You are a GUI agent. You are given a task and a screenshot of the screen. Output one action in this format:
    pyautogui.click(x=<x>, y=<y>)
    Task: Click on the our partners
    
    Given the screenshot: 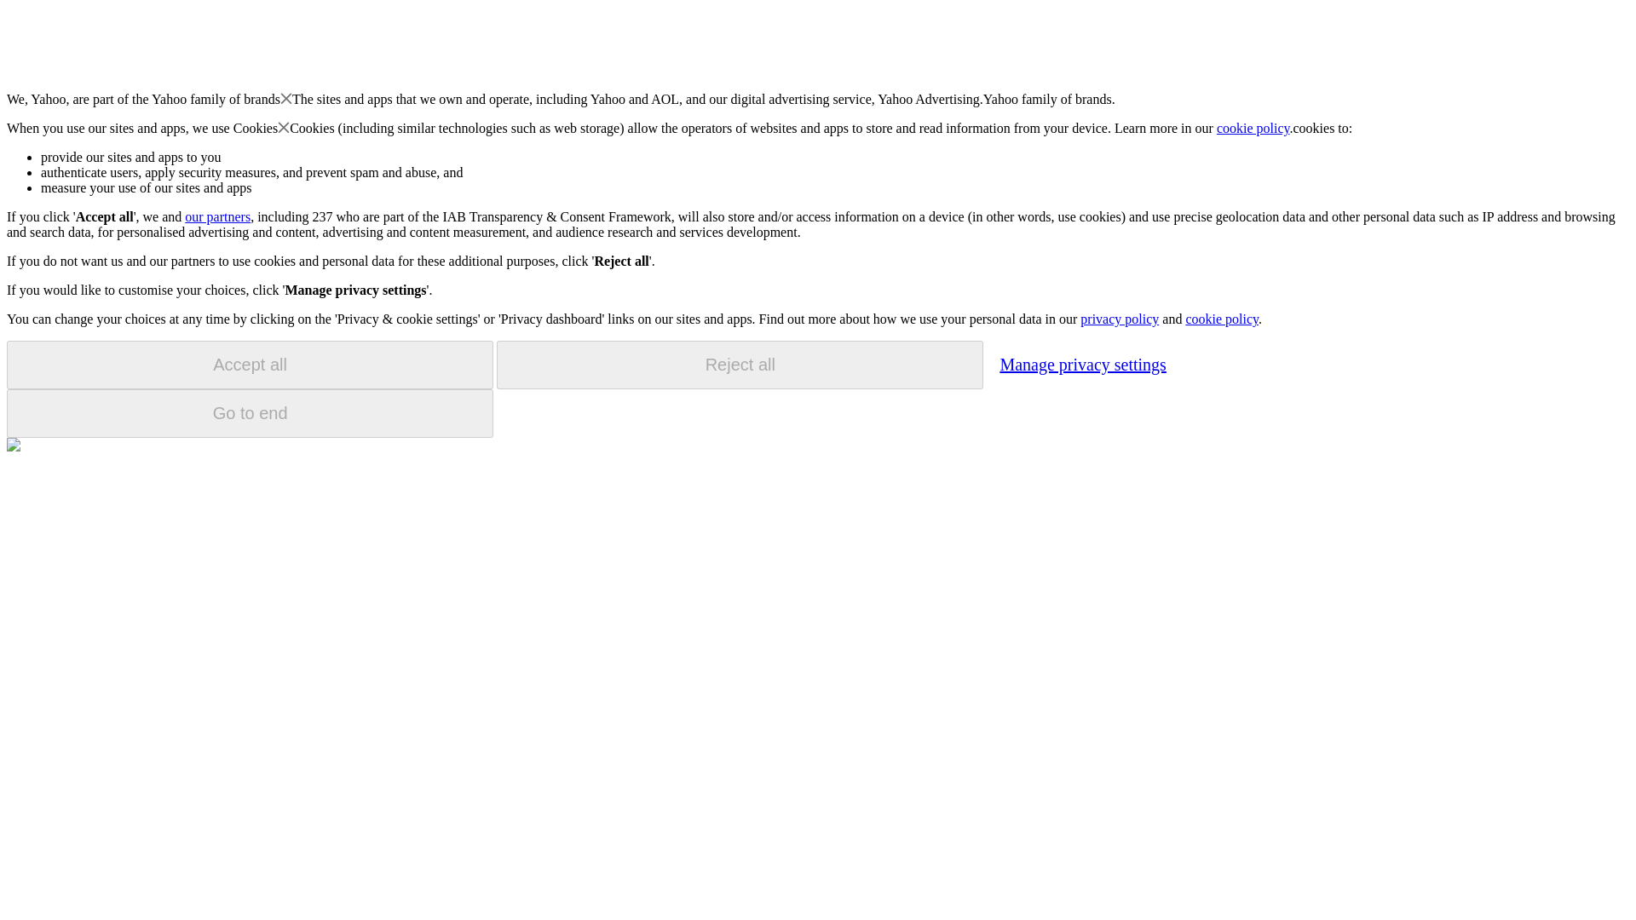 What is the action you would take?
    pyautogui.click(x=216, y=216)
    